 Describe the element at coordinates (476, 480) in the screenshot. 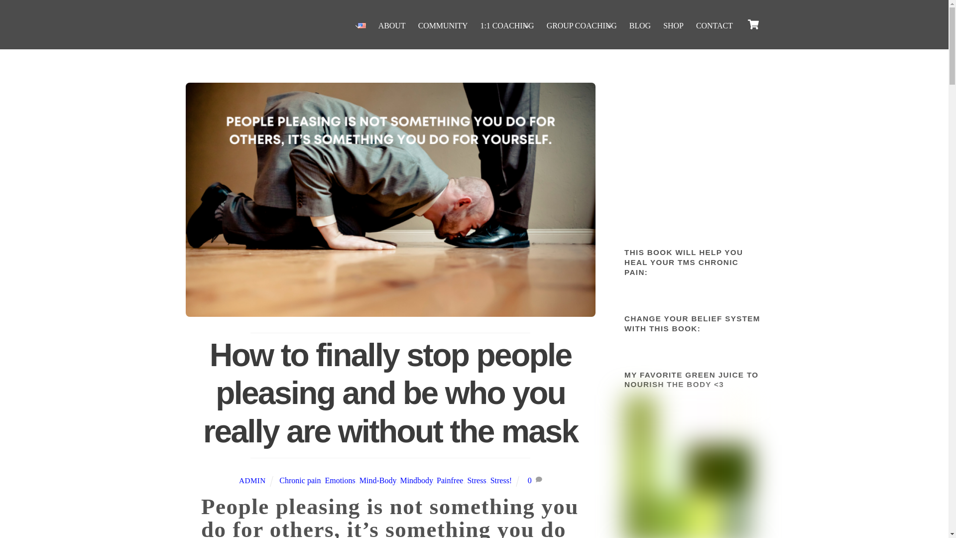

I see `Stress` at that location.